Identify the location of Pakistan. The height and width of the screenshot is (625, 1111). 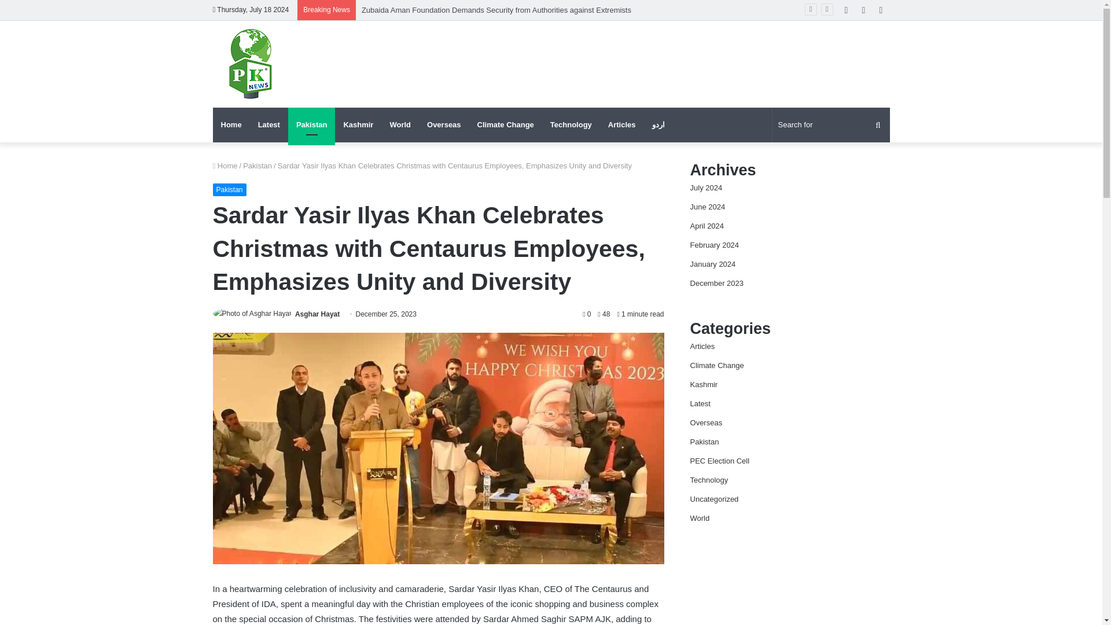
(311, 125).